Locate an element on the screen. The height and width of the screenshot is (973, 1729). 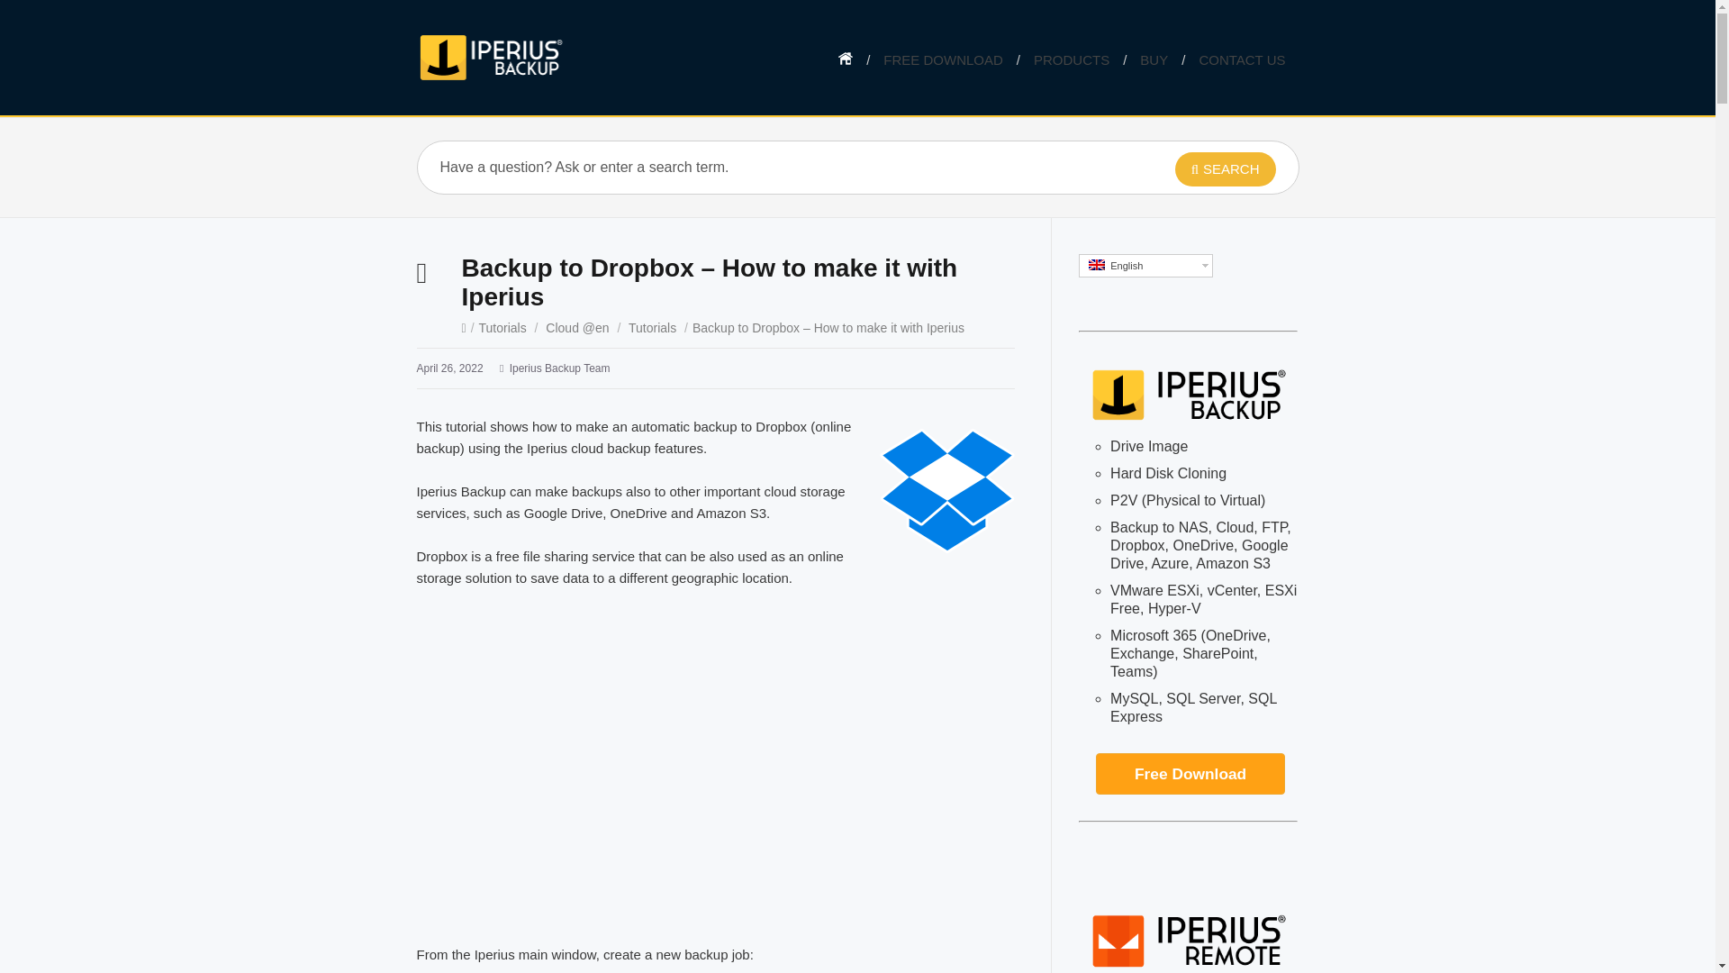
BUY is located at coordinates (1154, 59).